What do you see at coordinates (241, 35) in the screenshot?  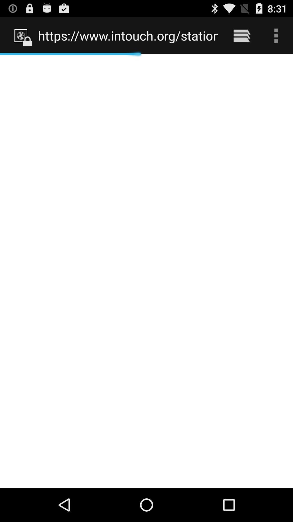 I see `press the icon next to https www intouch item` at bounding box center [241, 35].